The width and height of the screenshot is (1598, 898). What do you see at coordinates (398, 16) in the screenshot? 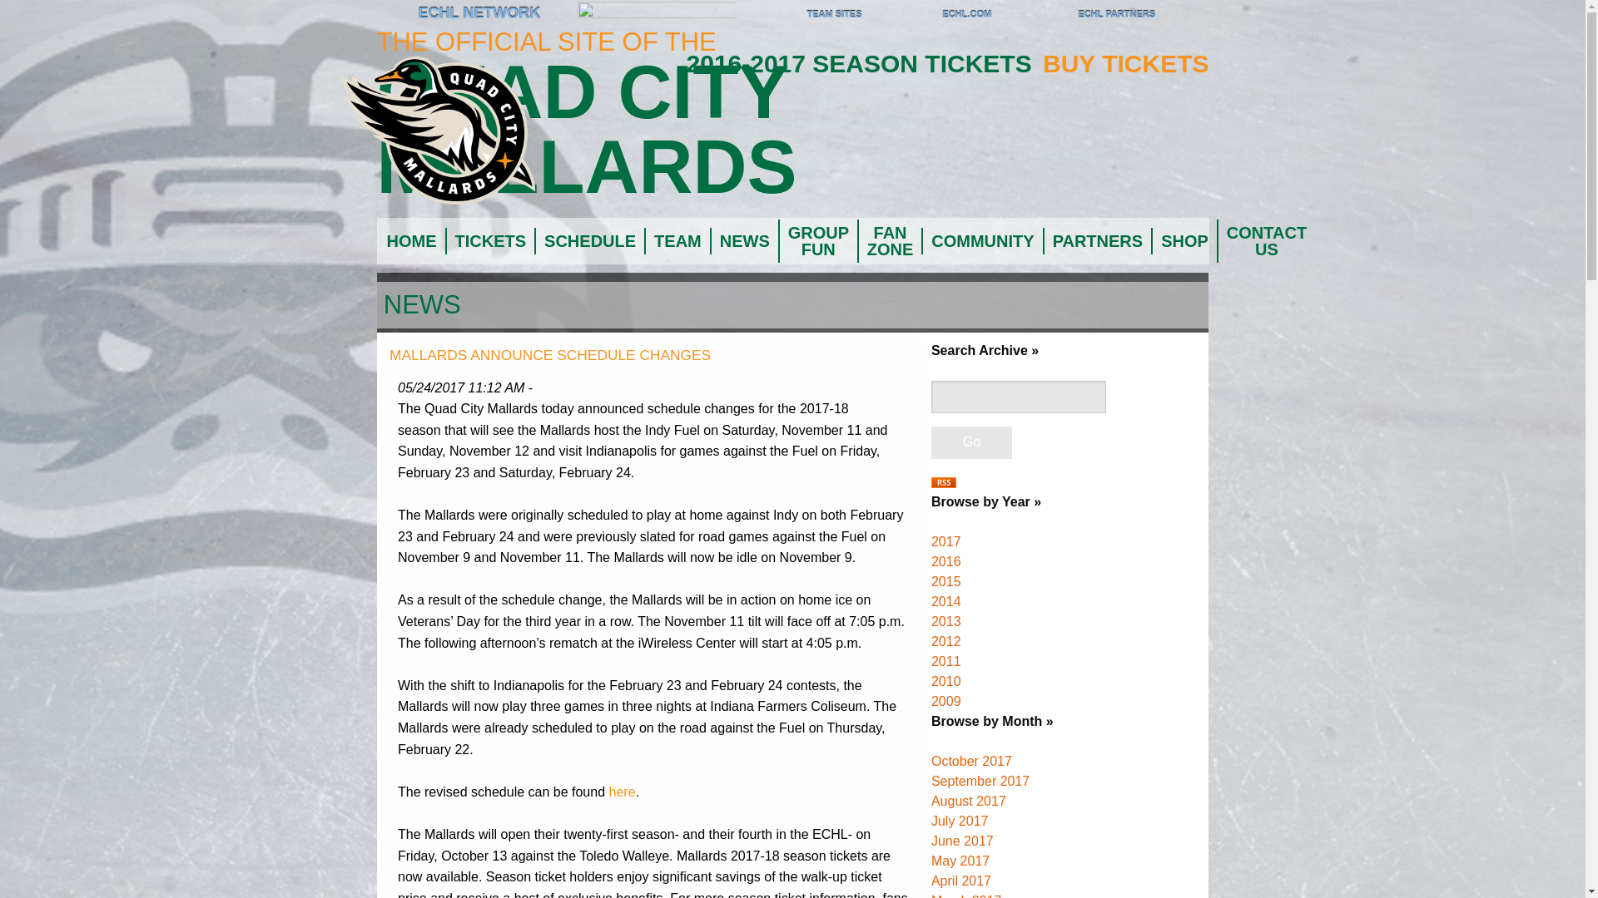
I see `Visit the Official ECHL website` at bounding box center [398, 16].